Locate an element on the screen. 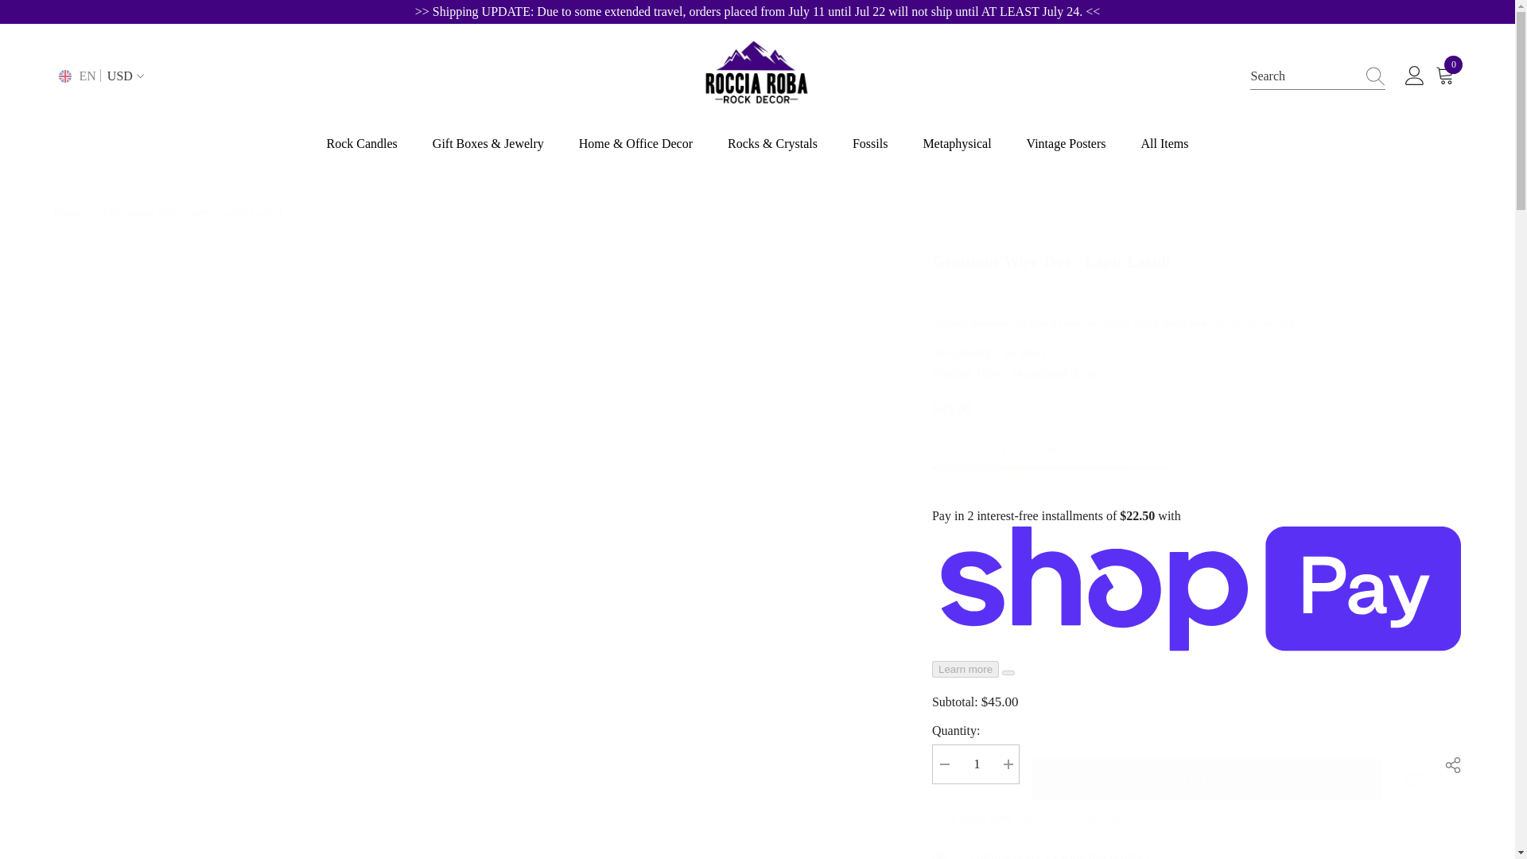  Log in is located at coordinates (1414, 76).